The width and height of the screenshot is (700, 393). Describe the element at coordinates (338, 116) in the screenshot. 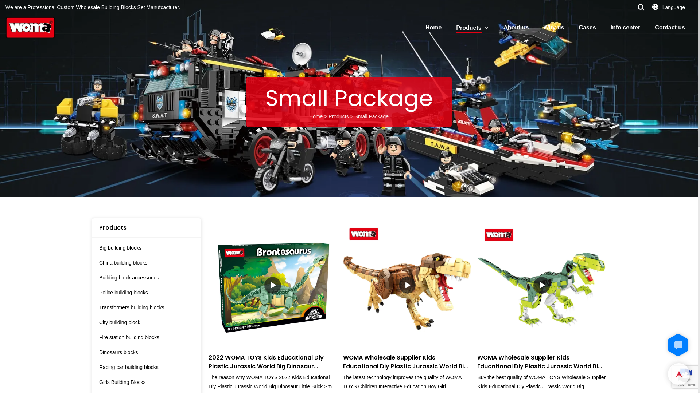

I see `Products` at that location.